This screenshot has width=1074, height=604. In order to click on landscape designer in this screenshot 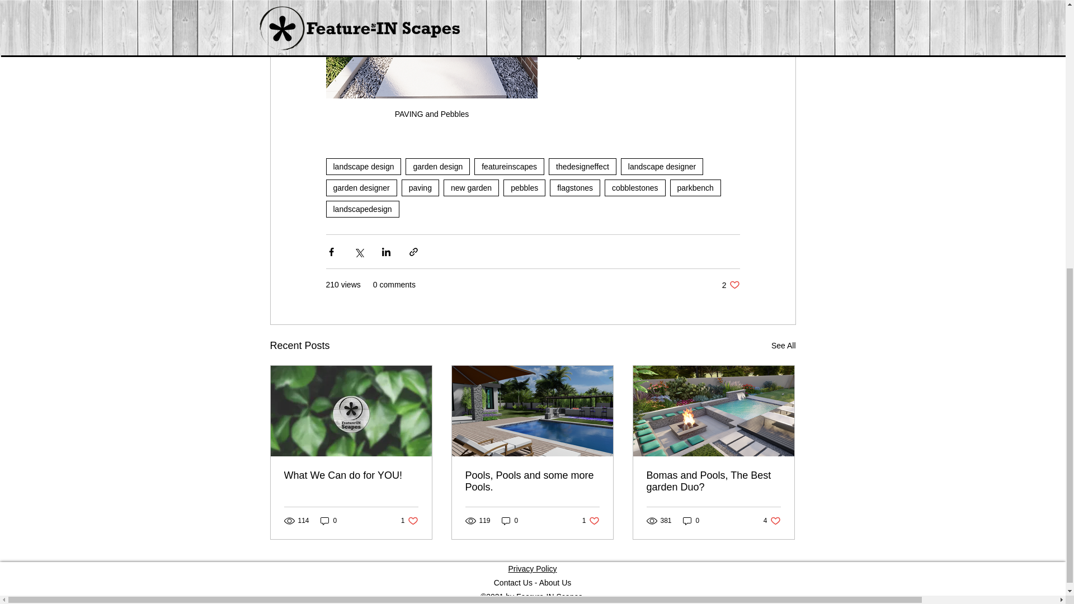, I will do `click(471, 188)`.